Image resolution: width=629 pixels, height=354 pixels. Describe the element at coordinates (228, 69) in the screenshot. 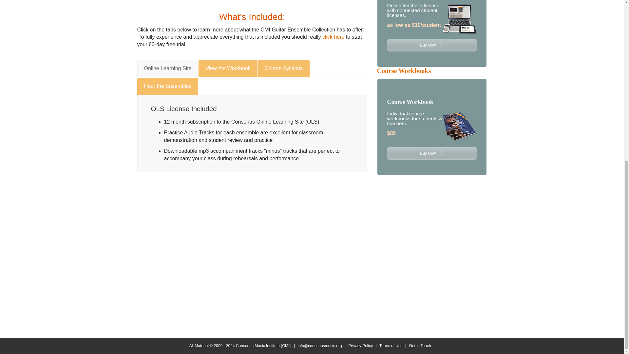

I see `View the Workbook` at that location.